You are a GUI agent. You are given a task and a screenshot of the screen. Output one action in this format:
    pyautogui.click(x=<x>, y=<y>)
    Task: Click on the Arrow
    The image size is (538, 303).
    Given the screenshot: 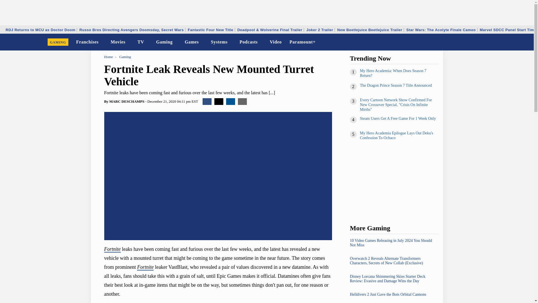 What is the action you would take?
    pyautogui.click(x=177, y=42)
    